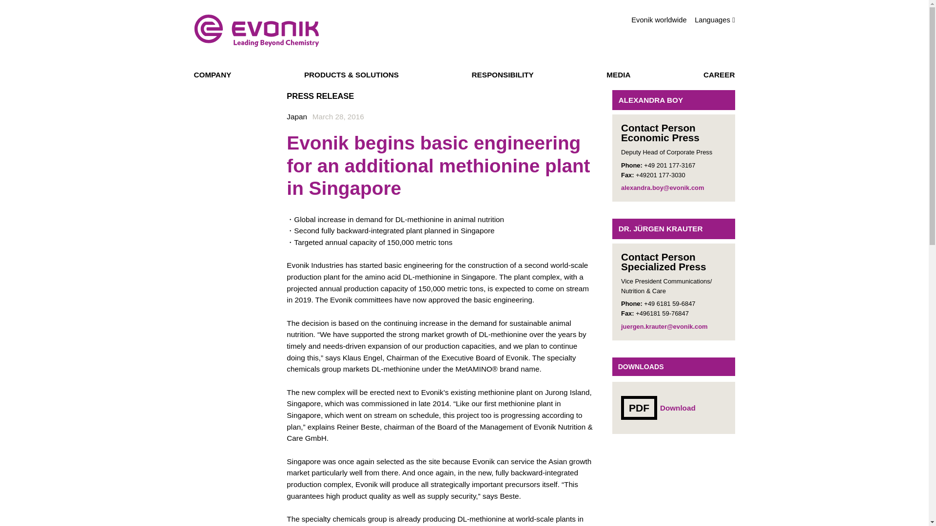  What do you see at coordinates (502, 76) in the screenshot?
I see `Languages` at bounding box center [502, 76].